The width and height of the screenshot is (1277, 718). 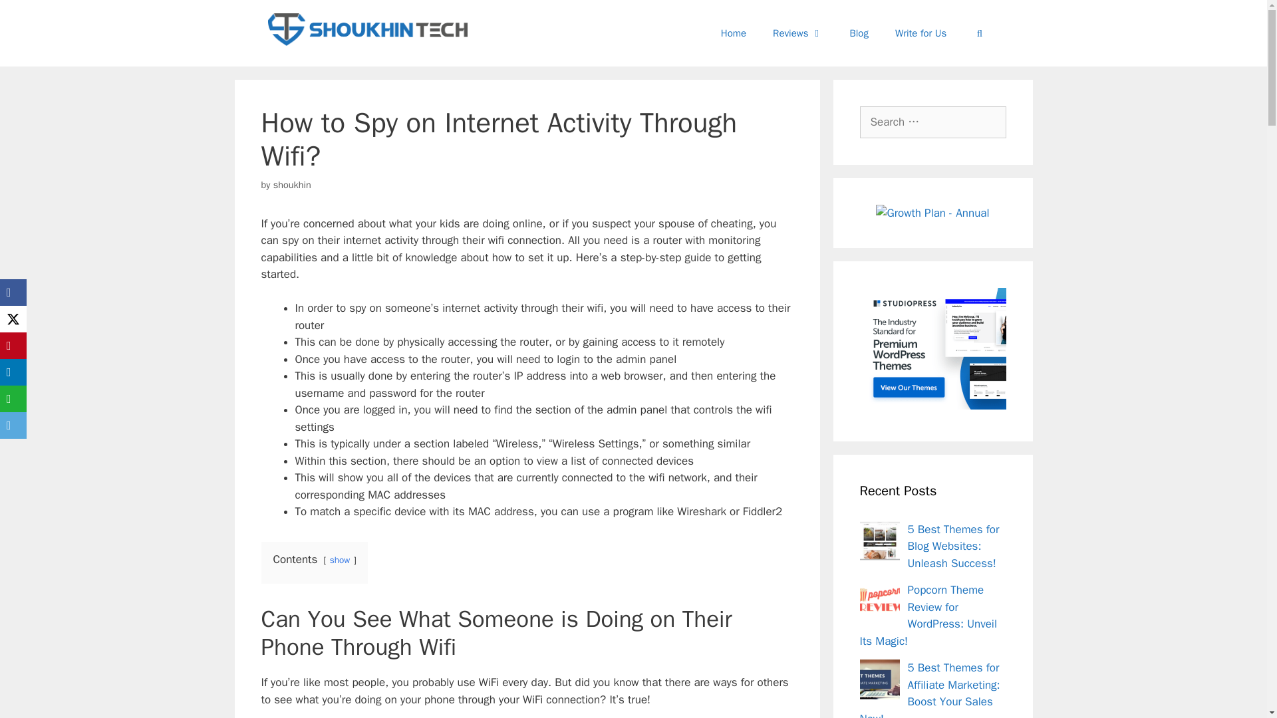 What do you see at coordinates (932, 122) in the screenshot?
I see `Search for:` at bounding box center [932, 122].